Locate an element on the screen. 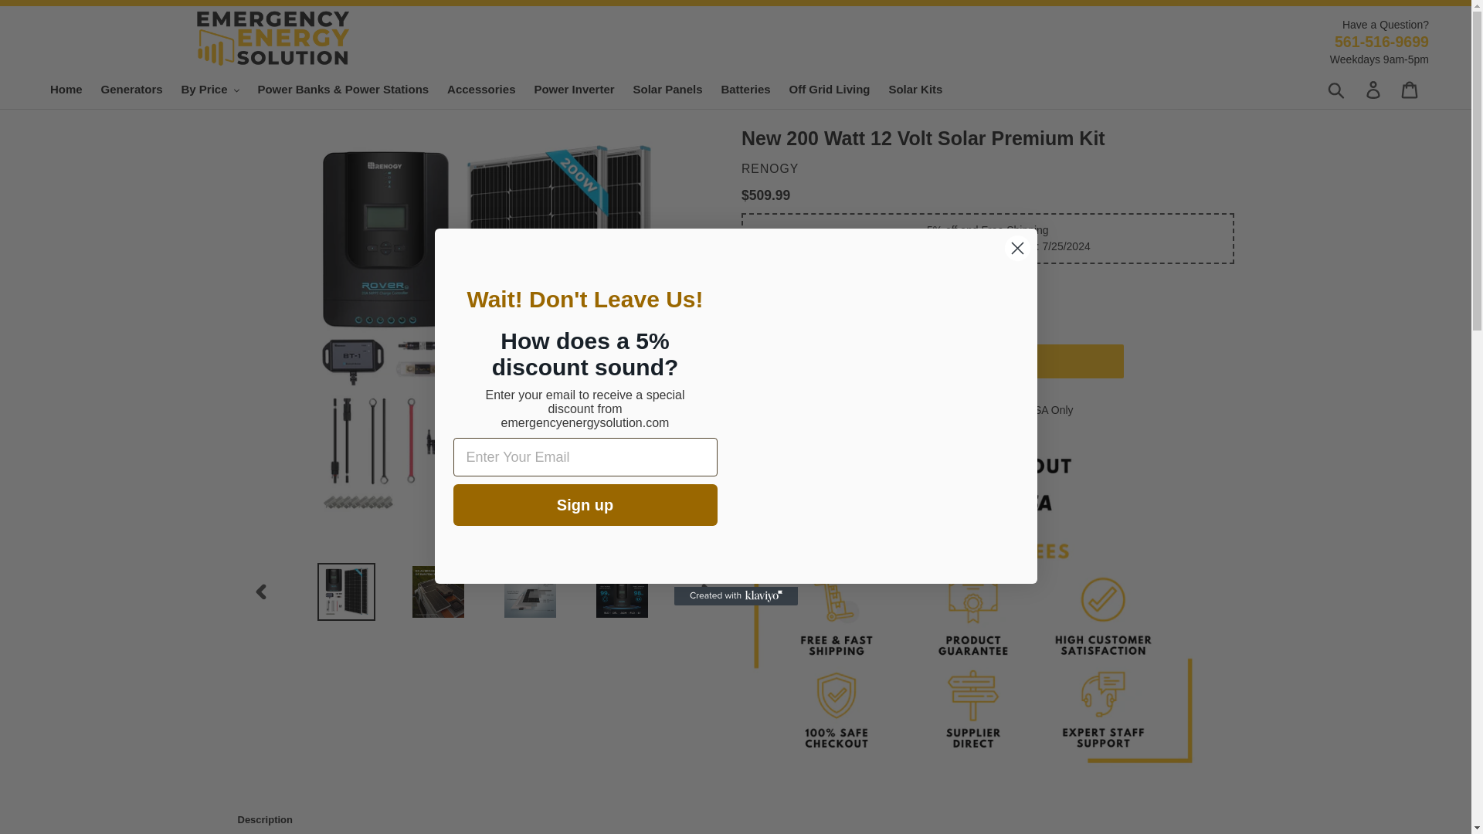  Batteries is located at coordinates (745, 90).